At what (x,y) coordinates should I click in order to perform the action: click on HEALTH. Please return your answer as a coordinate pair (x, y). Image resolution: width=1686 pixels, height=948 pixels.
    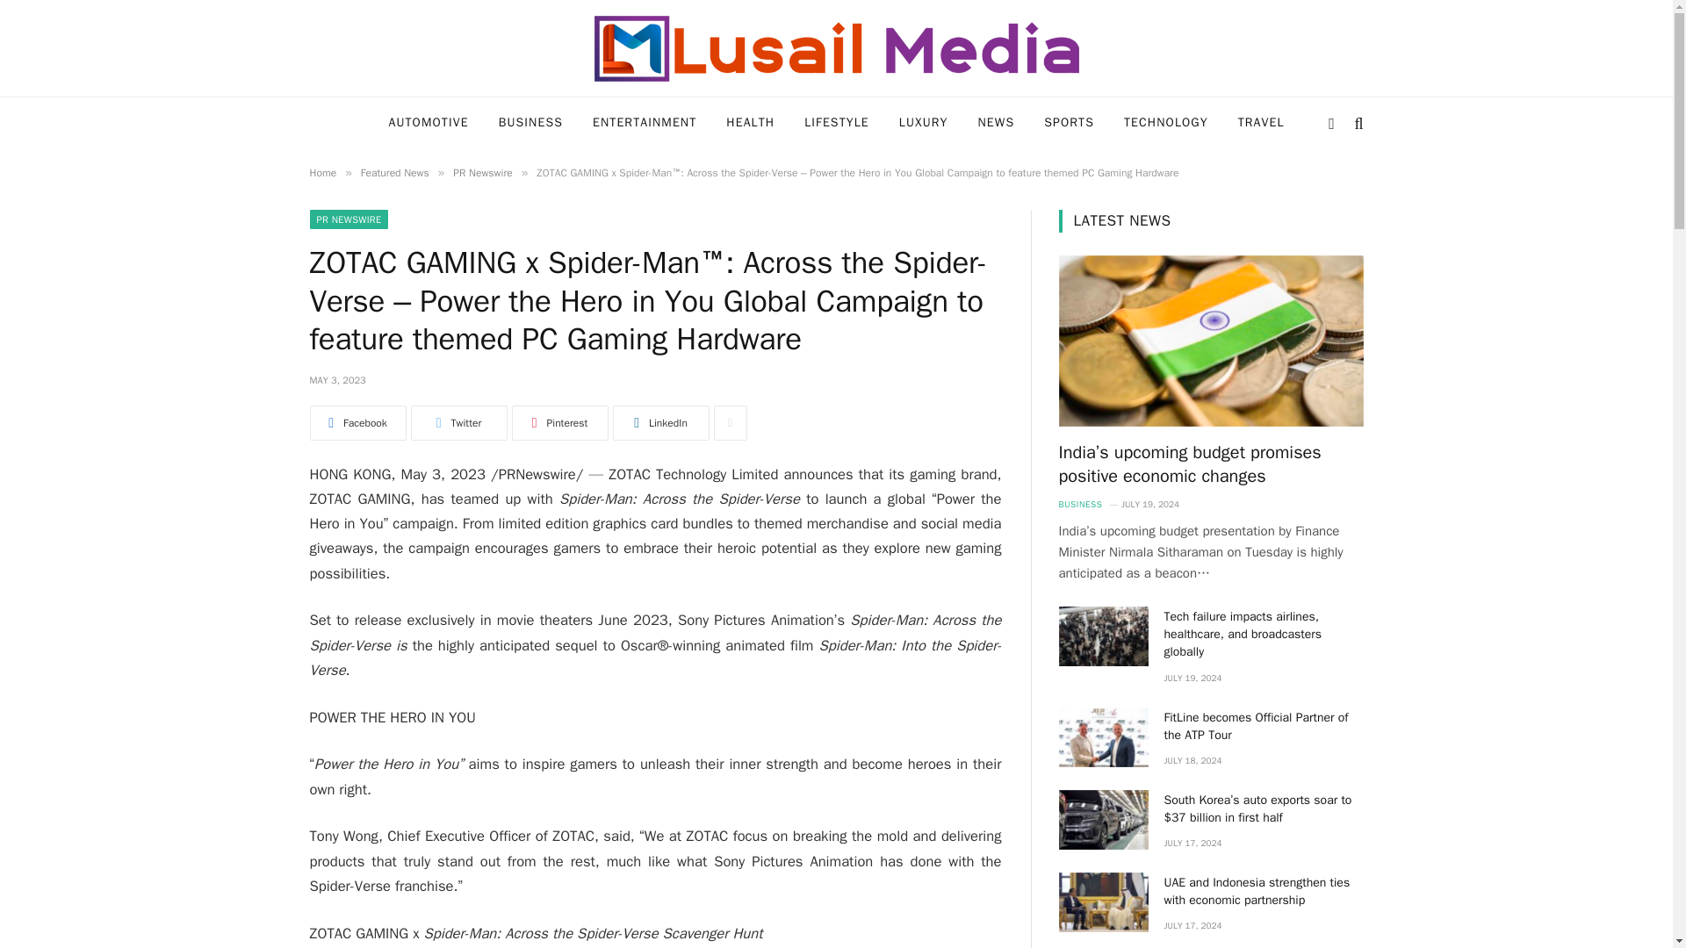
    Looking at the image, I should click on (750, 123).